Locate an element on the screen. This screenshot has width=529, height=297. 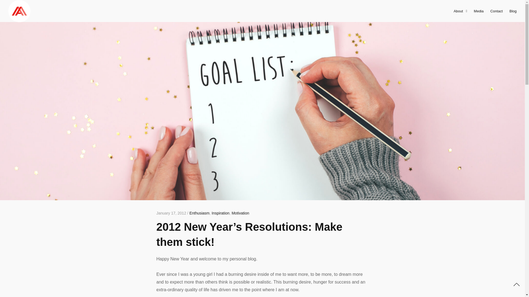
Enthusiasm is located at coordinates (199, 213).